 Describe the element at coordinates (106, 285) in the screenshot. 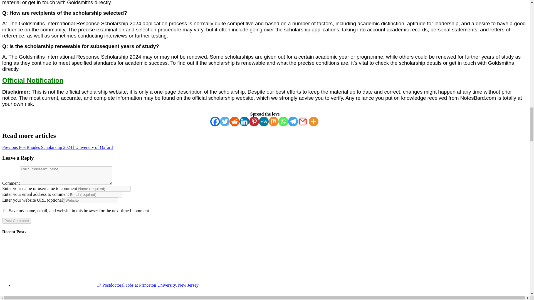

I see `17 Postdoctoral Jobs at Princeton University, New Jersey` at that location.